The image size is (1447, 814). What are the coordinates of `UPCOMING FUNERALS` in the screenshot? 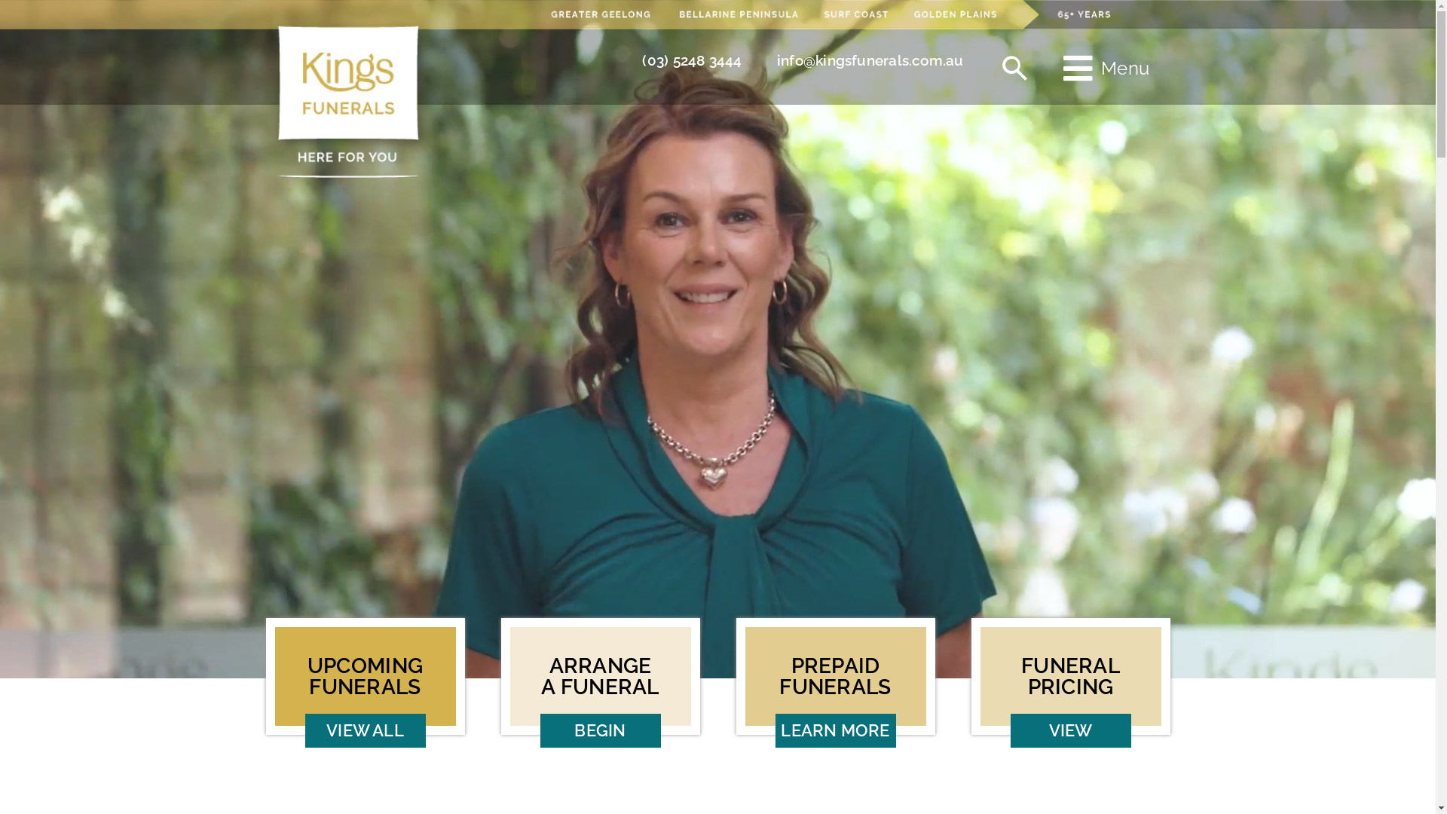 It's located at (365, 677).